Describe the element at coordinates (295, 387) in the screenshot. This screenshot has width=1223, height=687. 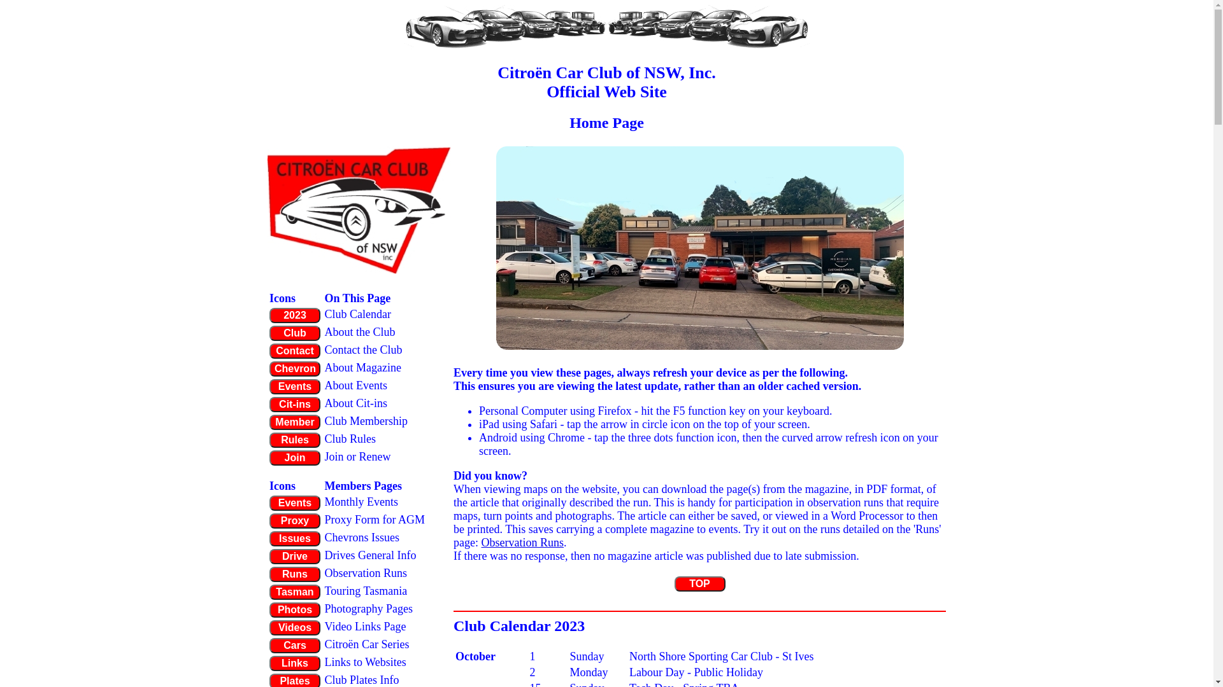
I see `Events` at that location.